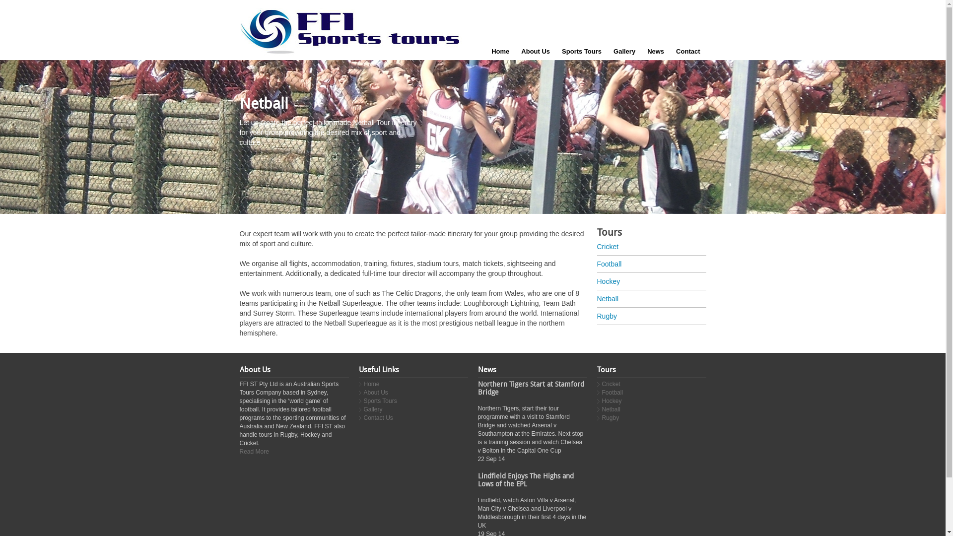 The width and height of the screenshot is (953, 536). What do you see at coordinates (688, 52) in the screenshot?
I see `Contact` at bounding box center [688, 52].